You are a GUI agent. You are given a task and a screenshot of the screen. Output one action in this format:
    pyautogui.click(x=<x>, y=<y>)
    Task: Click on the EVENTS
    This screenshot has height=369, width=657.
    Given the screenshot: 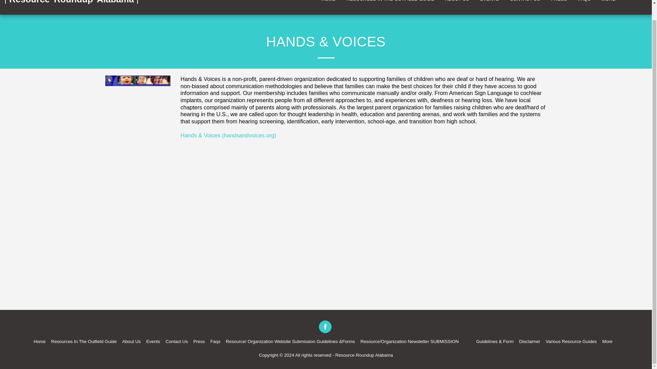 What is the action you would take?
    pyautogui.click(x=489, y=2)
    